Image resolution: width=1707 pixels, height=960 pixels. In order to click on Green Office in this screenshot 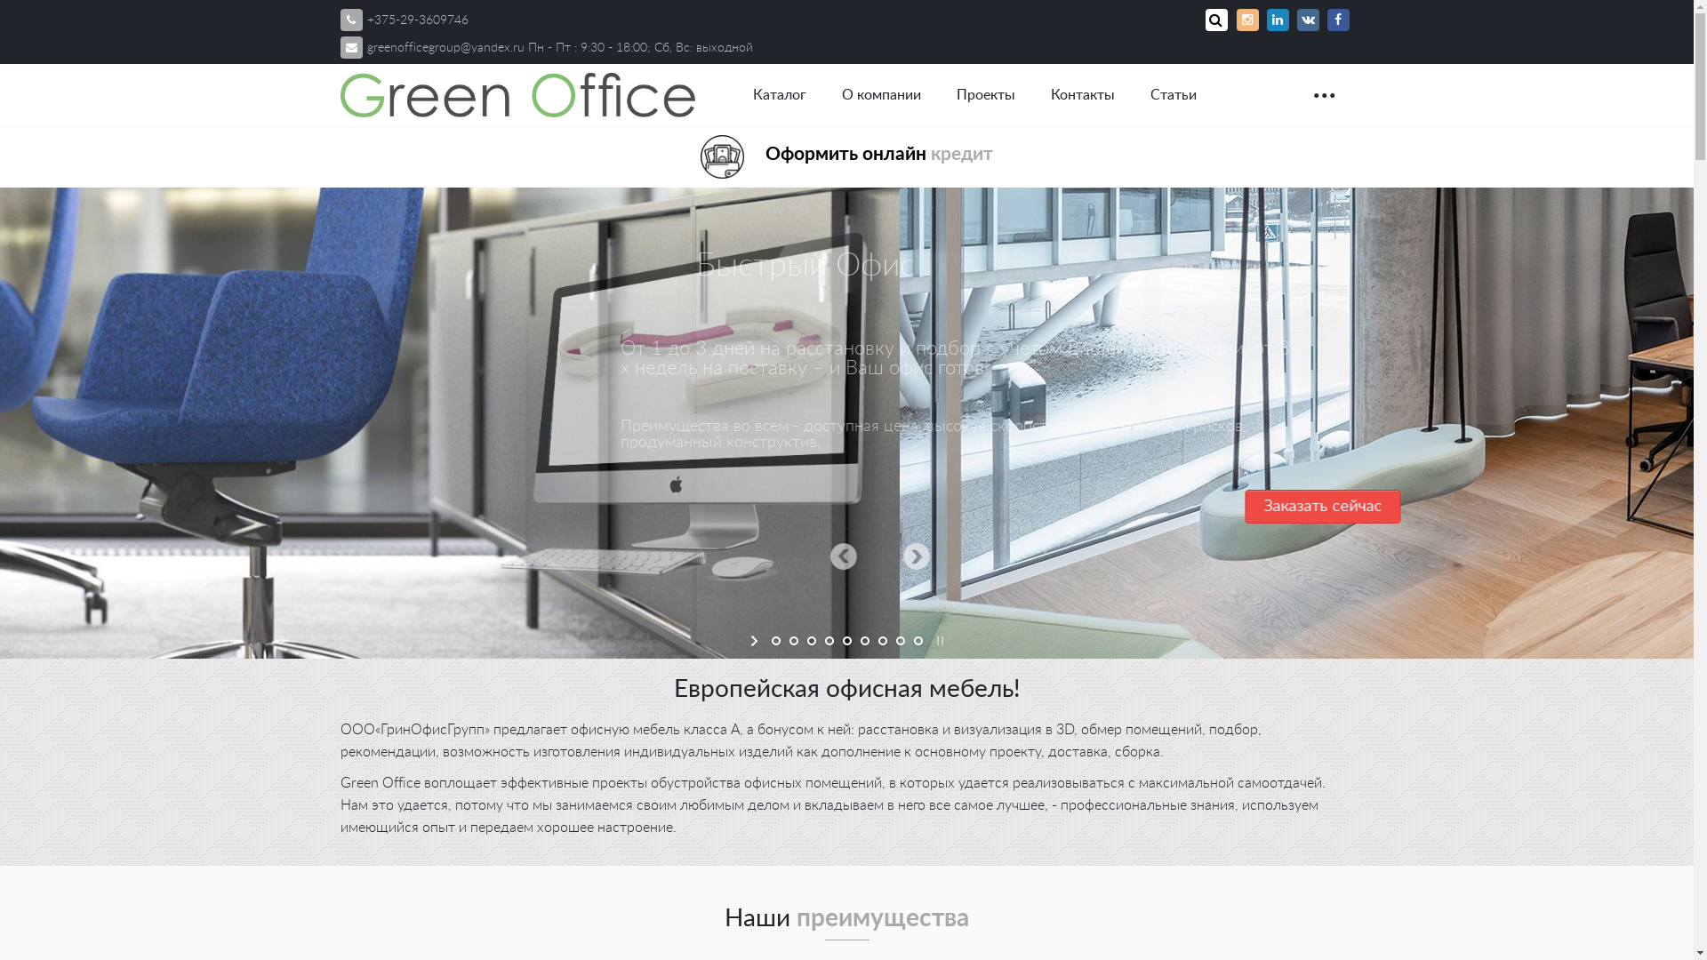, I will do `click(517, 95)`.